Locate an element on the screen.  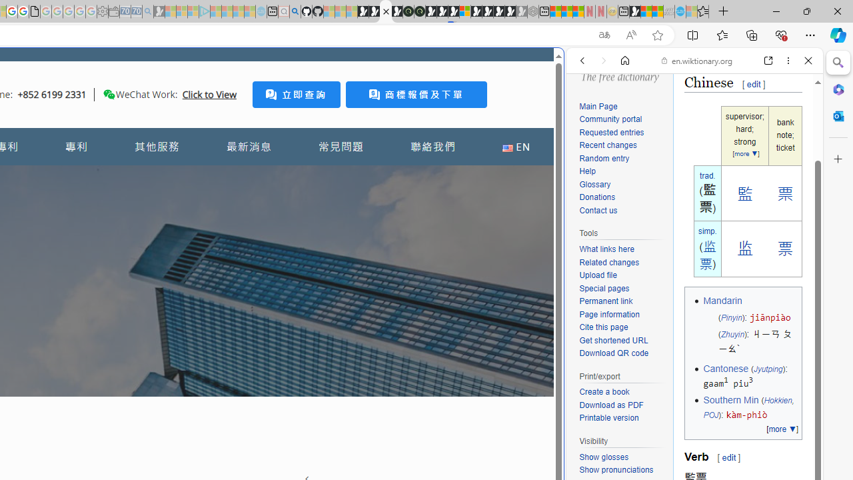
Show pronunciations is located at coordinates (616, 469).